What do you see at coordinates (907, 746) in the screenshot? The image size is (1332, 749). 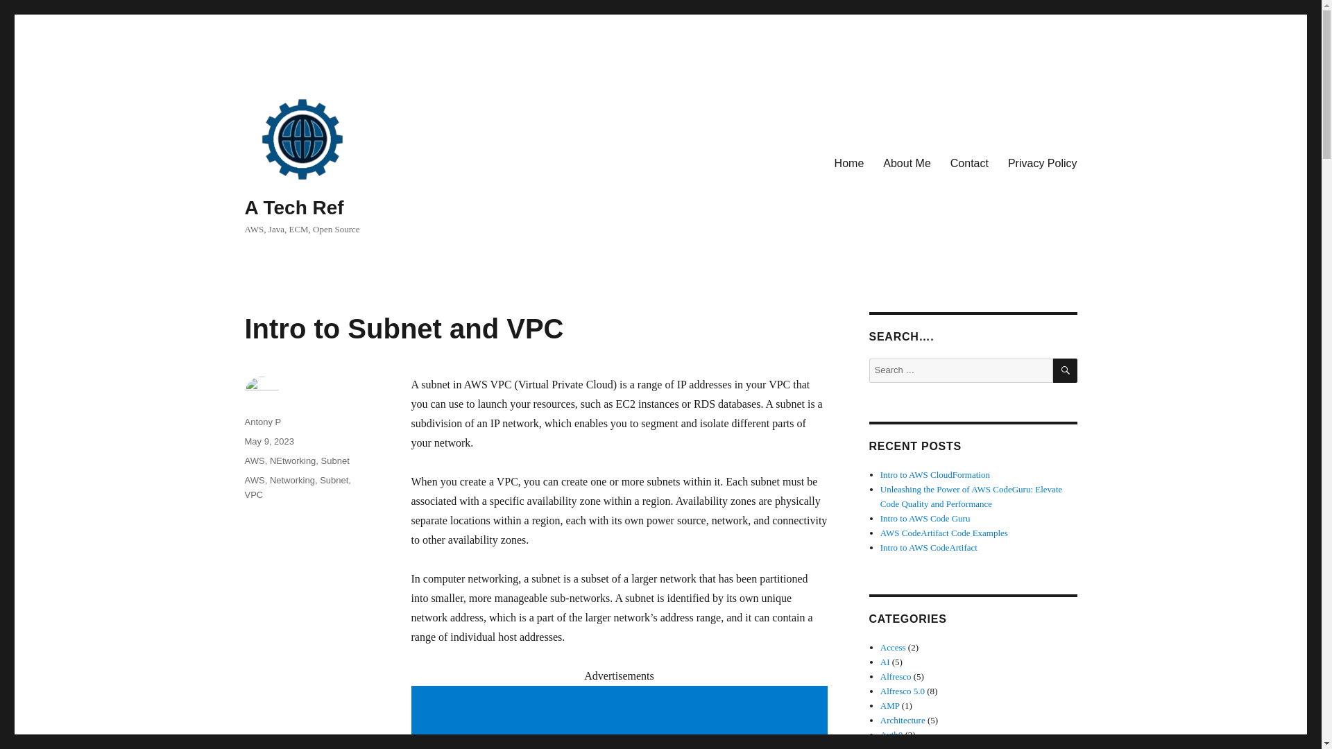 I see `Authentication` at bounding box center [907, 746].